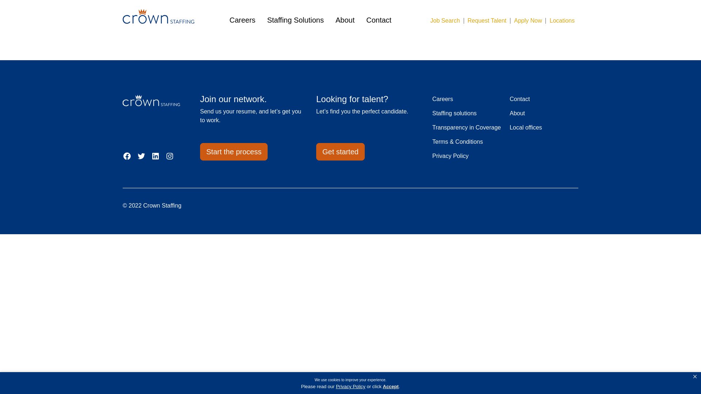 The image size is (701, 394). Describe the element at coordinates (528, 20) in the screenshot. I see `Apply Now` at that location.